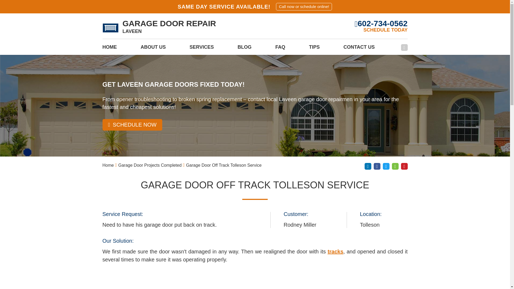  I want to click on Call now or schedule online!, so click(304, 6).